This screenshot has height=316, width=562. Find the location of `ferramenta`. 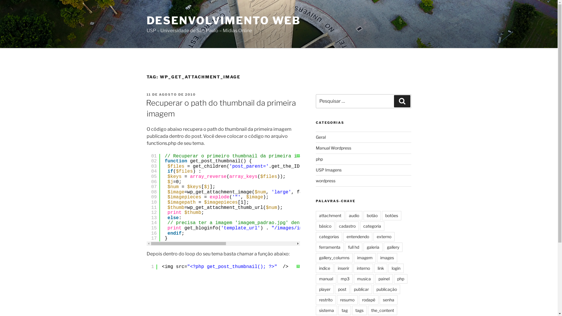

ferramenta is located at coordinates (330, 247).